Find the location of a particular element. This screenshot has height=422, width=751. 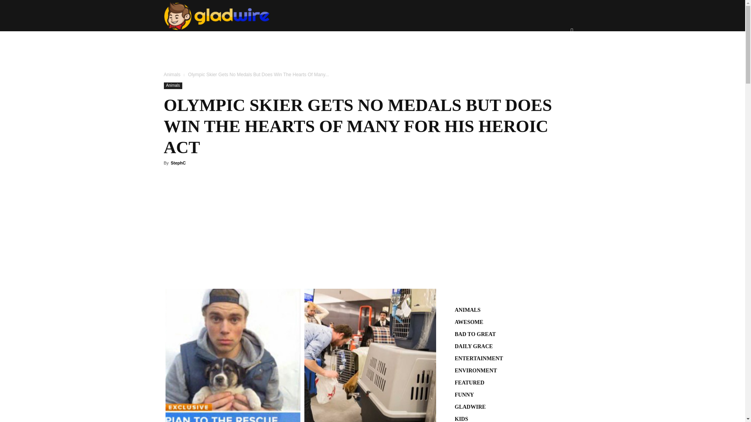

Advertisement is located at coordinates (300, 231).